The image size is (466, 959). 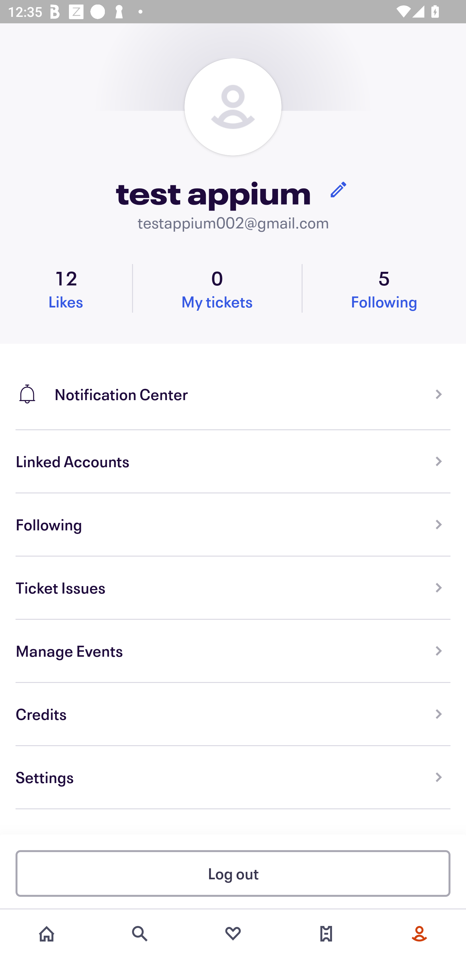 I want to click on 12 Likes, so click(x=66, y=288).